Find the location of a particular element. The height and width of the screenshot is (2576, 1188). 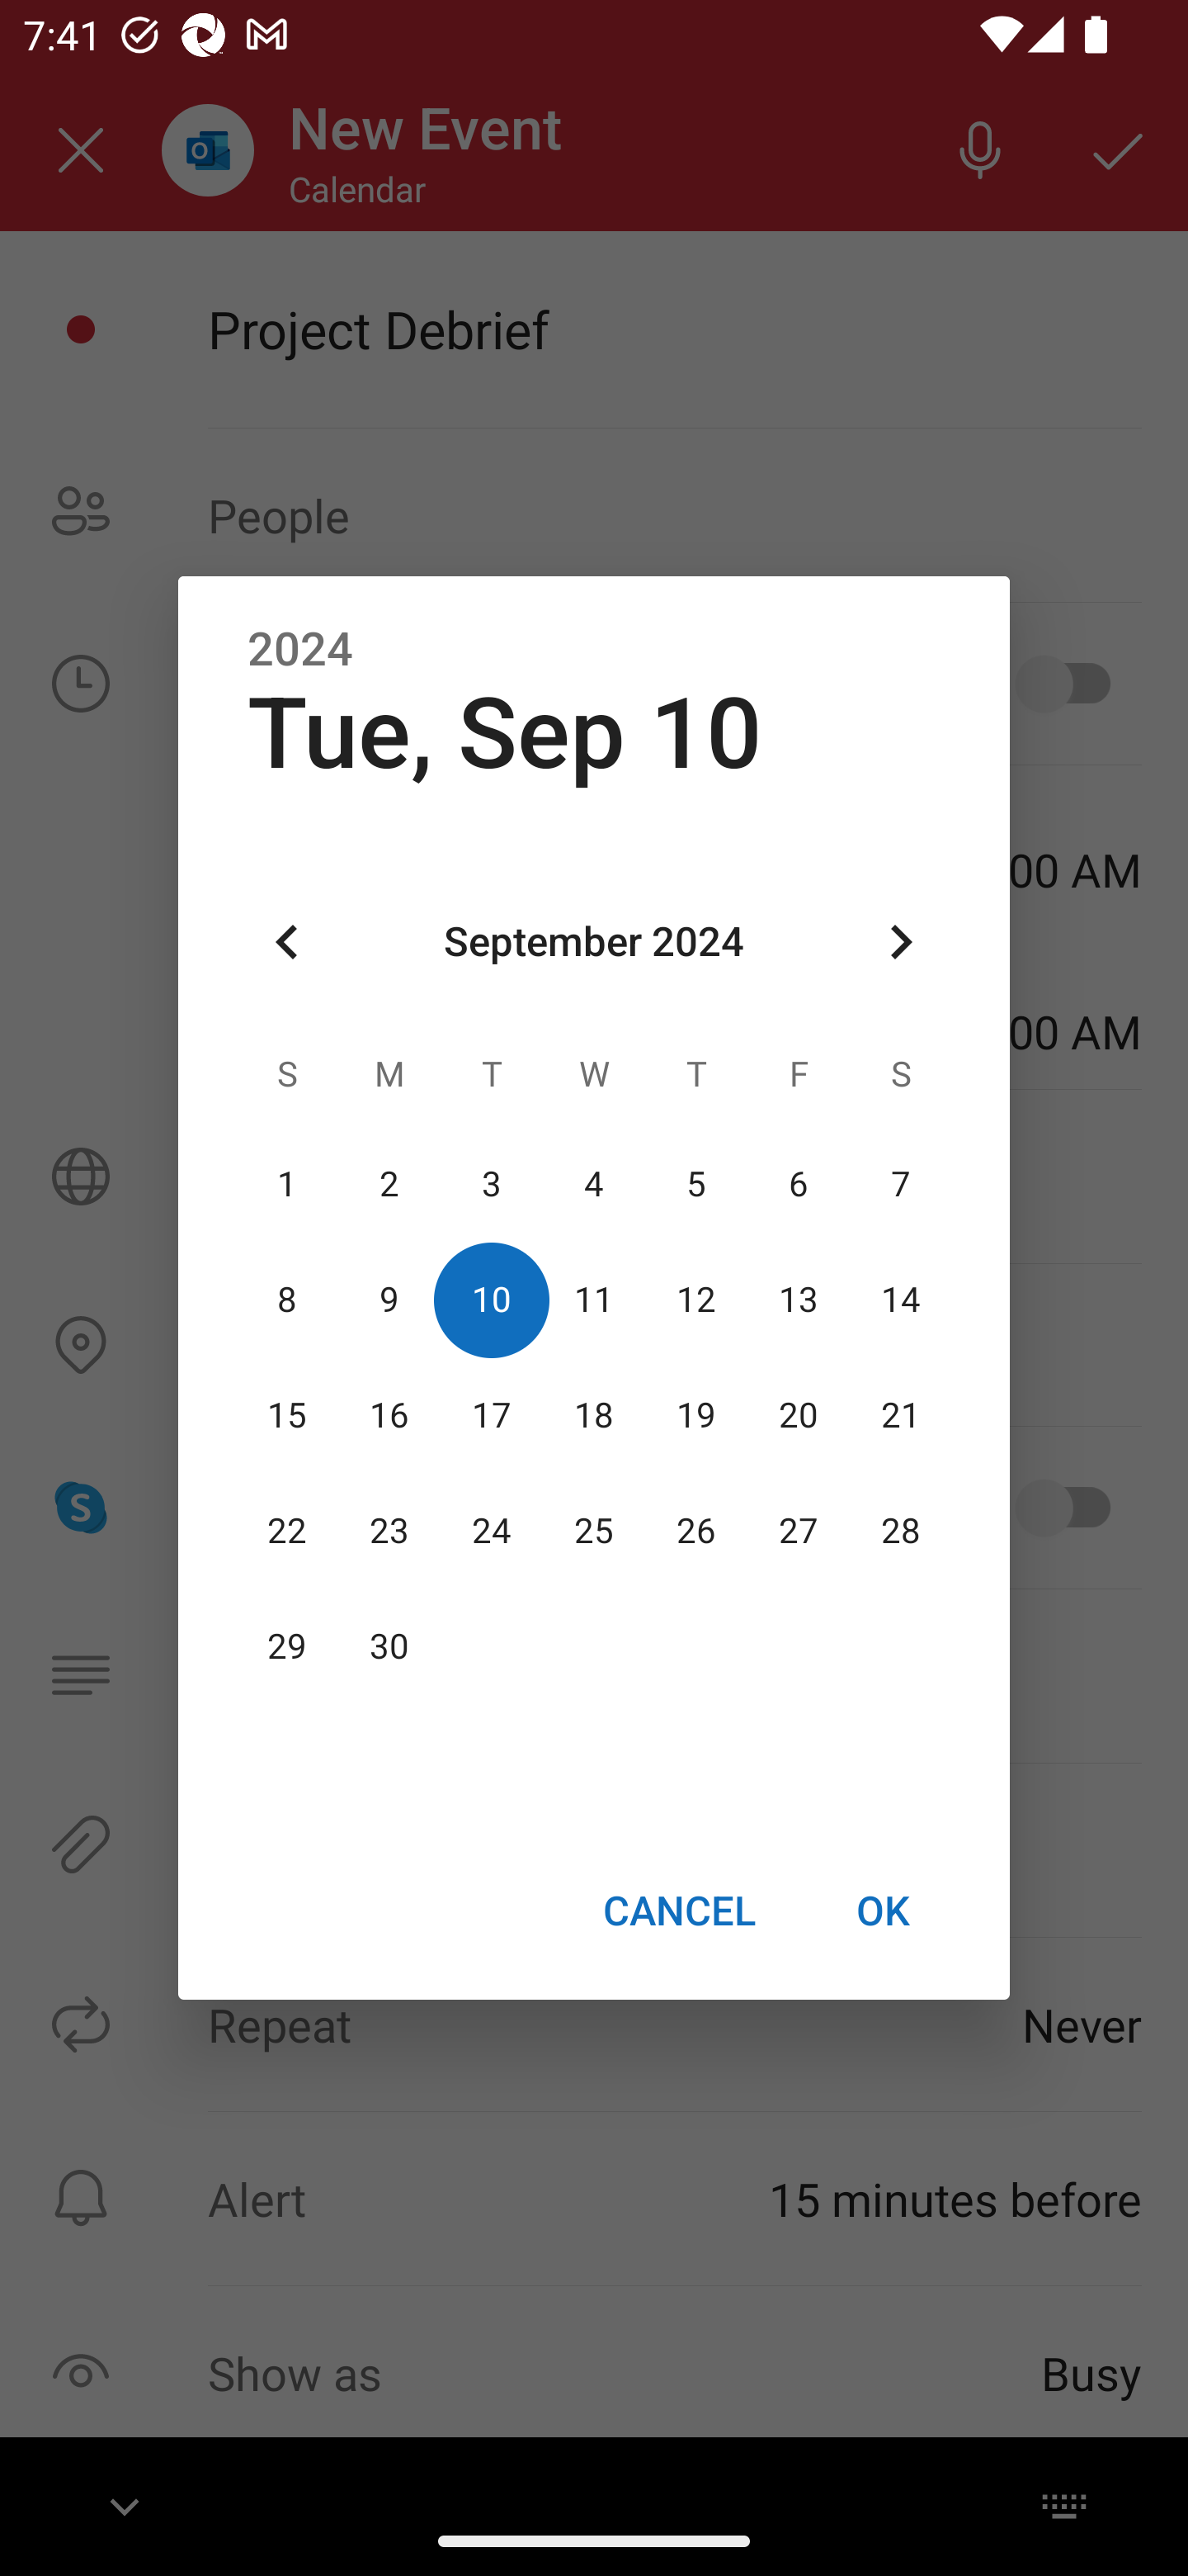

22 22 September 2024 is located at coordinates (287, 1531).